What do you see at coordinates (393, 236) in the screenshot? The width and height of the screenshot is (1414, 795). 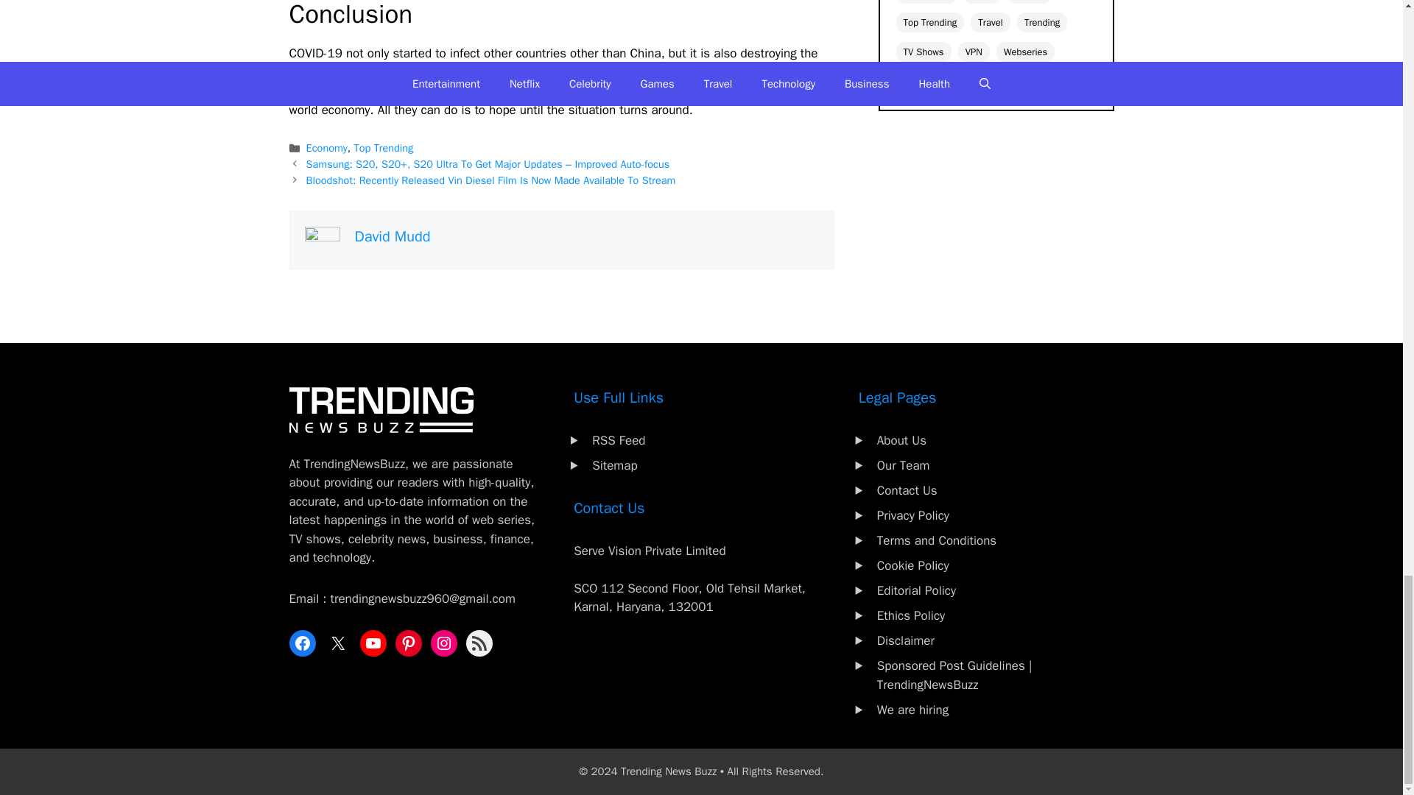 I see `David Mudd` at bounding box center [393, 236].